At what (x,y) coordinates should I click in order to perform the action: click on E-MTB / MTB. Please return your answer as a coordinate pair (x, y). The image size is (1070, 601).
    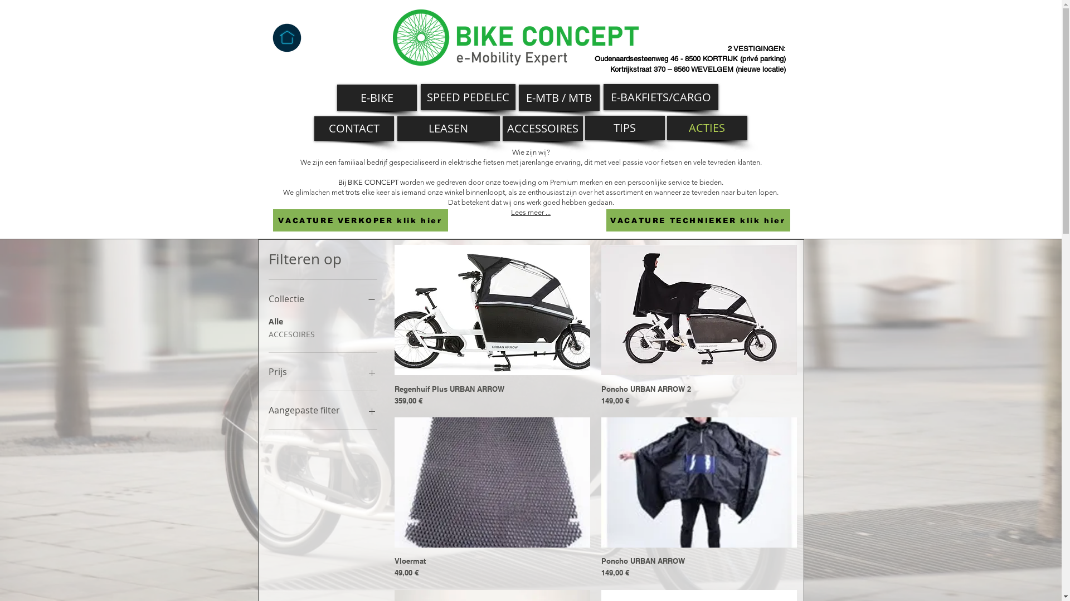
    Looking at the image, I should click on (558, 98).